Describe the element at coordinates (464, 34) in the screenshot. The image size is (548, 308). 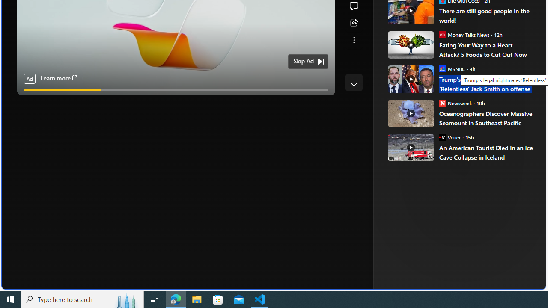
I see `Money Talks News Money Talks News` at that location.